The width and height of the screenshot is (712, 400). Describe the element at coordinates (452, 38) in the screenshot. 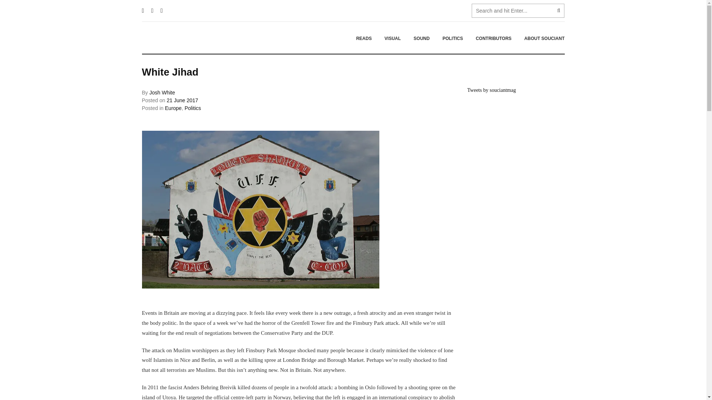

I see `POLITICS` at that location.